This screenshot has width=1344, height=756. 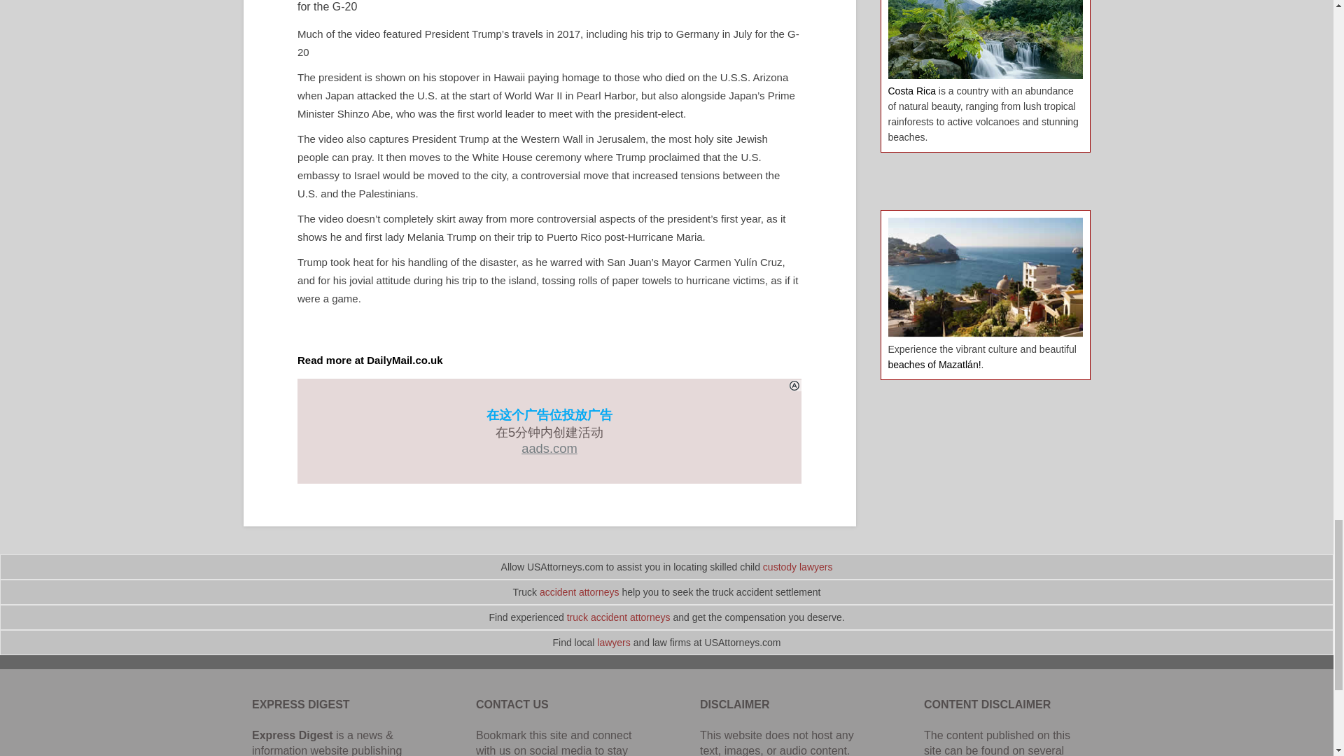 What do you see at coordinates (613, 643) in the screenshot?
I see `lawyers` at bounding box center [613, 643].